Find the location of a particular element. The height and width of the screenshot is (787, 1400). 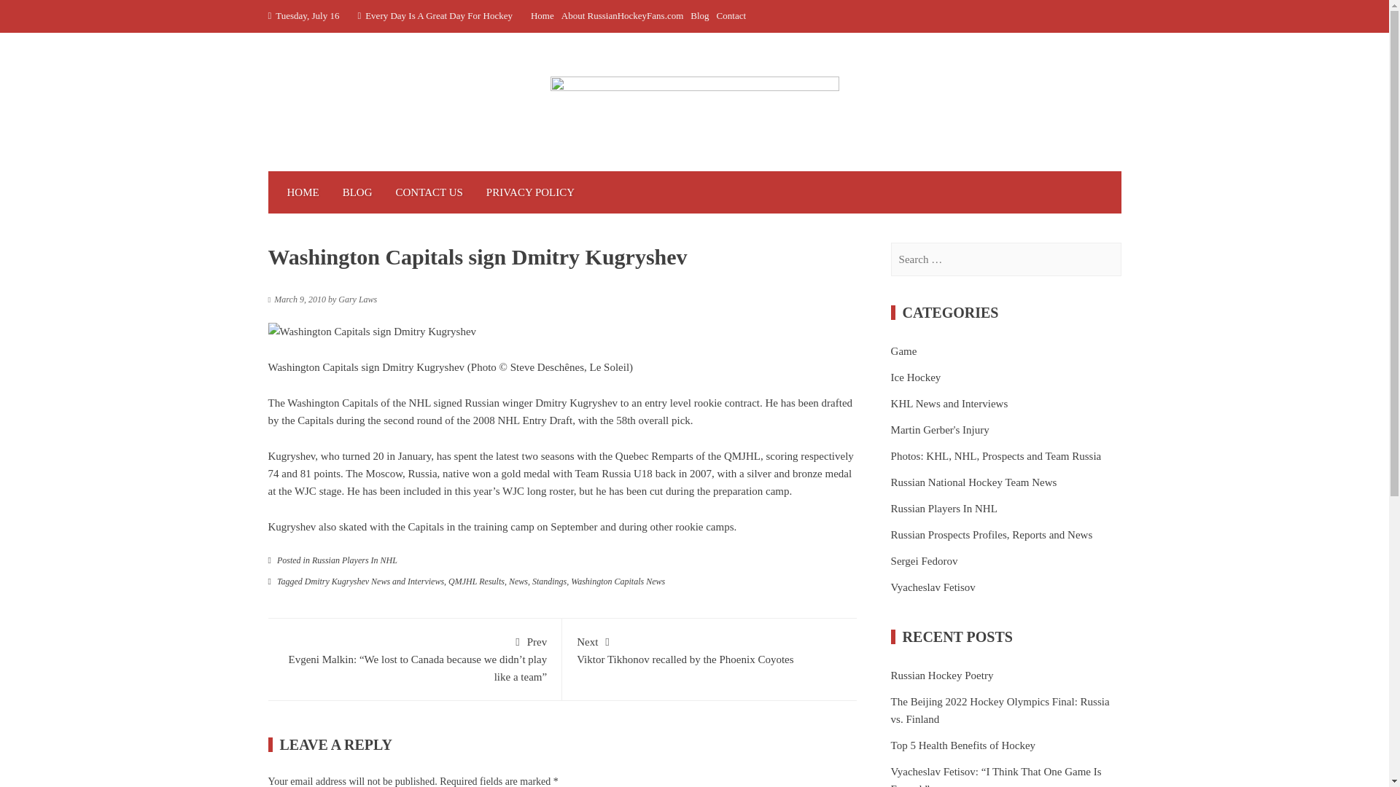

Search is located at coordinates (29, 16).